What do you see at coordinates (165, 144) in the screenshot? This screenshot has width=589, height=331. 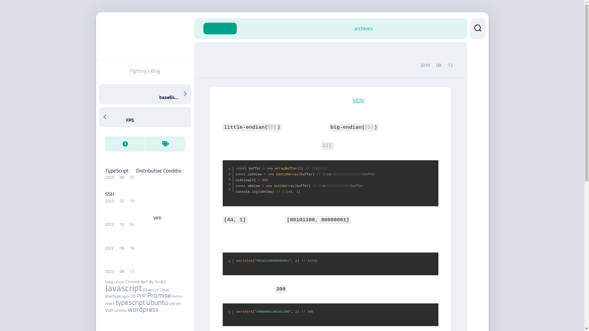 I see `Tags` at bounding box center [165, 144].